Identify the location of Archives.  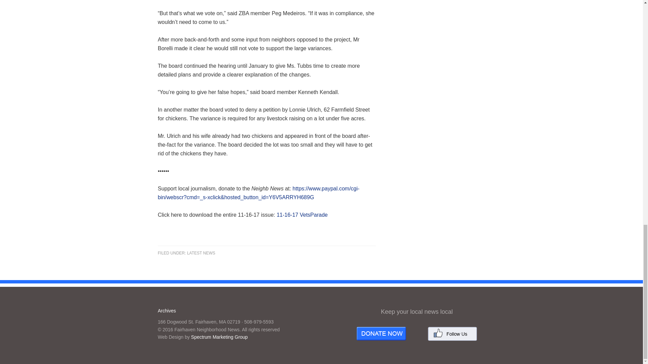
(167, 310).